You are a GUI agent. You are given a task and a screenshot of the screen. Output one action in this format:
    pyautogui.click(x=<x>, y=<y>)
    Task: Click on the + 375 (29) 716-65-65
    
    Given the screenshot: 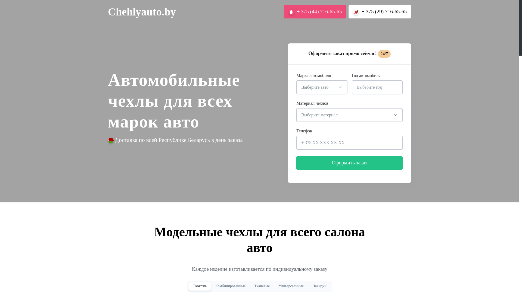 What is the action you would take?
    pyautogui.click(x=380, y=12)
    